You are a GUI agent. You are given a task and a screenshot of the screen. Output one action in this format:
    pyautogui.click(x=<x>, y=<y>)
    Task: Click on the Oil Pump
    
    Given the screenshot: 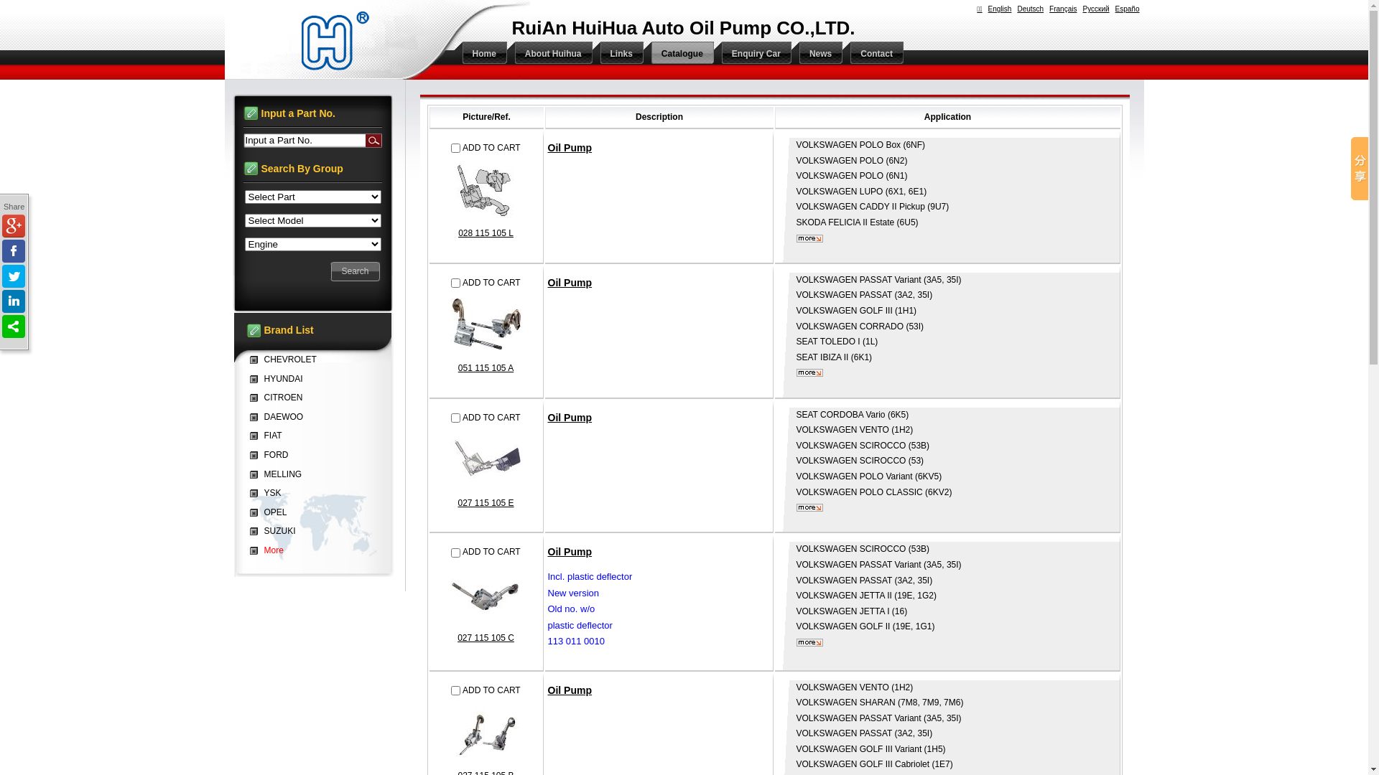 What is the action you would take?
    pyautogui.click(x=570, y=418)
    